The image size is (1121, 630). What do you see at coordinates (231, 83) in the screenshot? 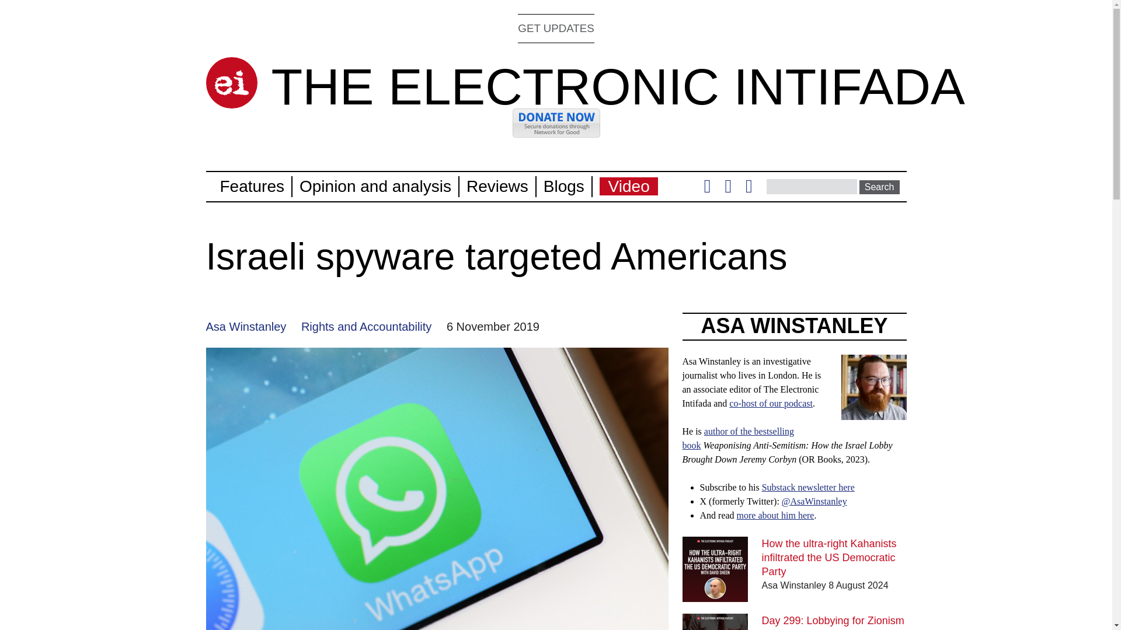
I see `Home` at bounding box center [231, 83].